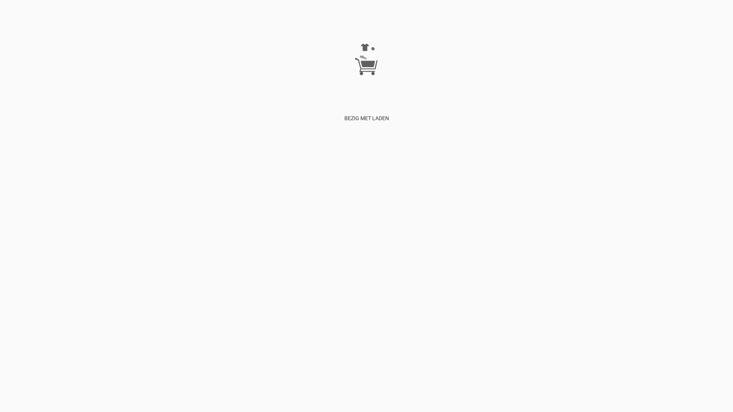 This screenshot has height=412, width=733. I want to click on About, so click(450, 69).